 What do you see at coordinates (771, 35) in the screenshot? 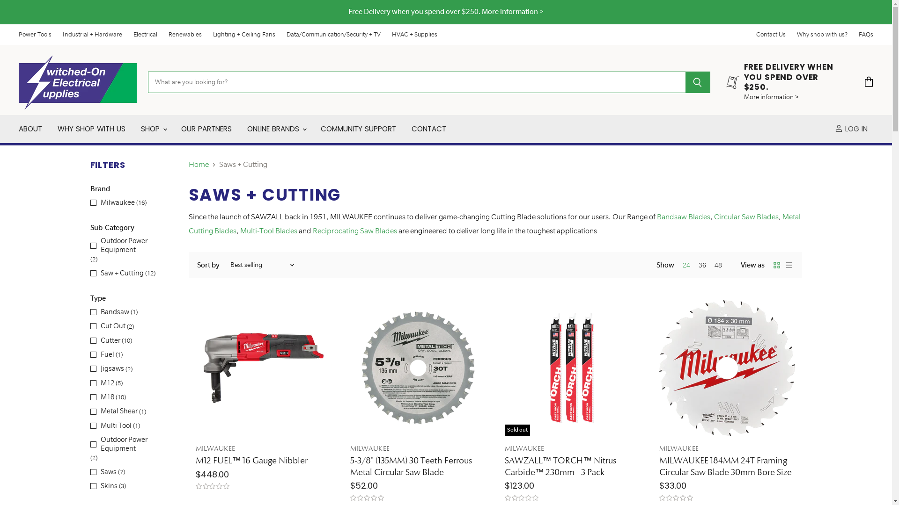
I see `Contact Us` at bounding box center [771, 35].